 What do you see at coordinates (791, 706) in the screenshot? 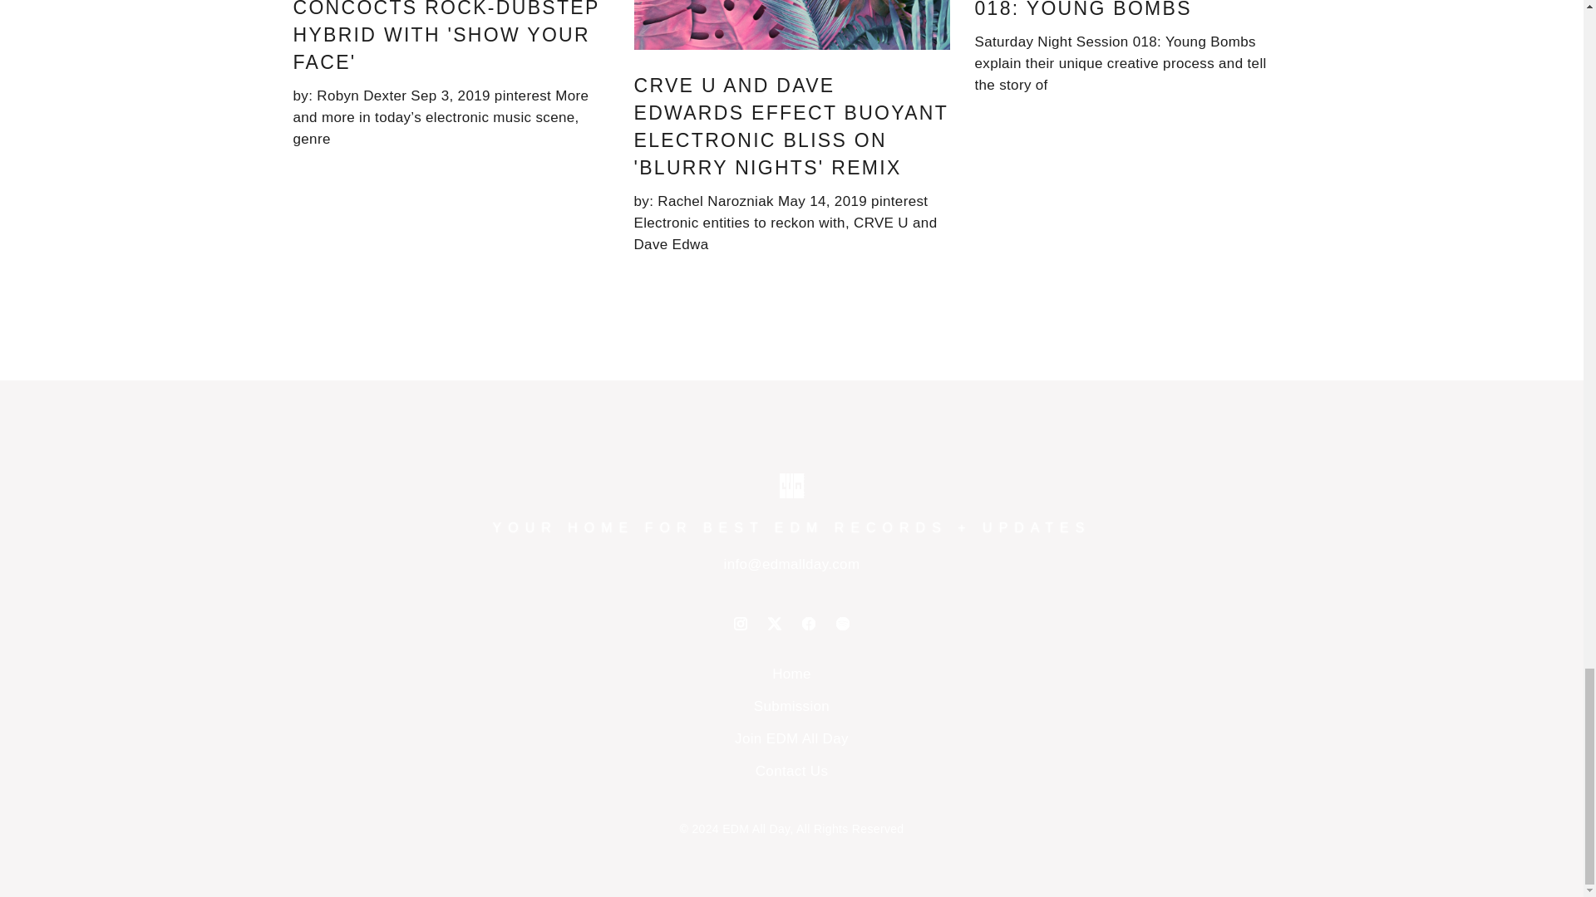
I see `Submission` at bounding box center [791, 706].